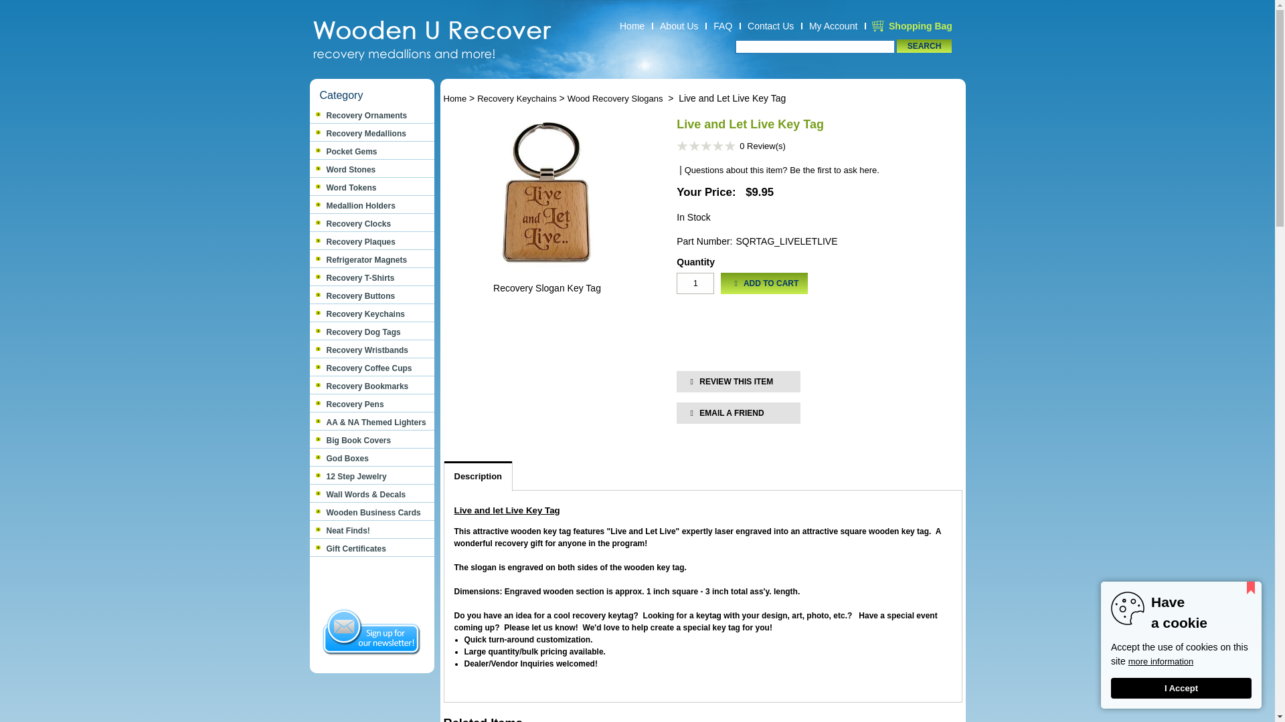 The image size is (1285, 722). I want to click on About Us, so click(679, 26).